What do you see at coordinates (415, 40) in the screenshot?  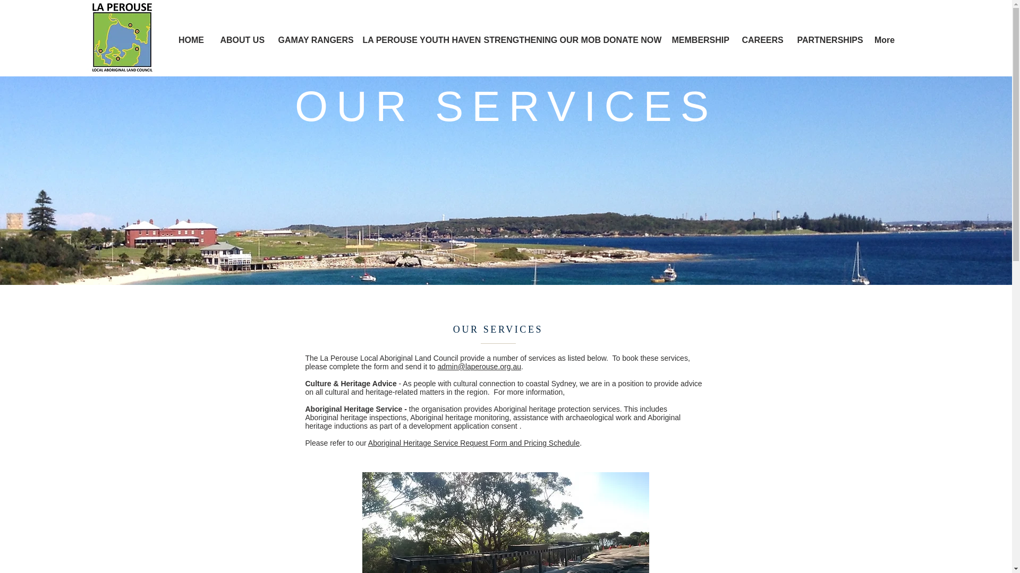 I see `LA PEROUSE YOUTH HAVEN` at bounding box center [415, 40].